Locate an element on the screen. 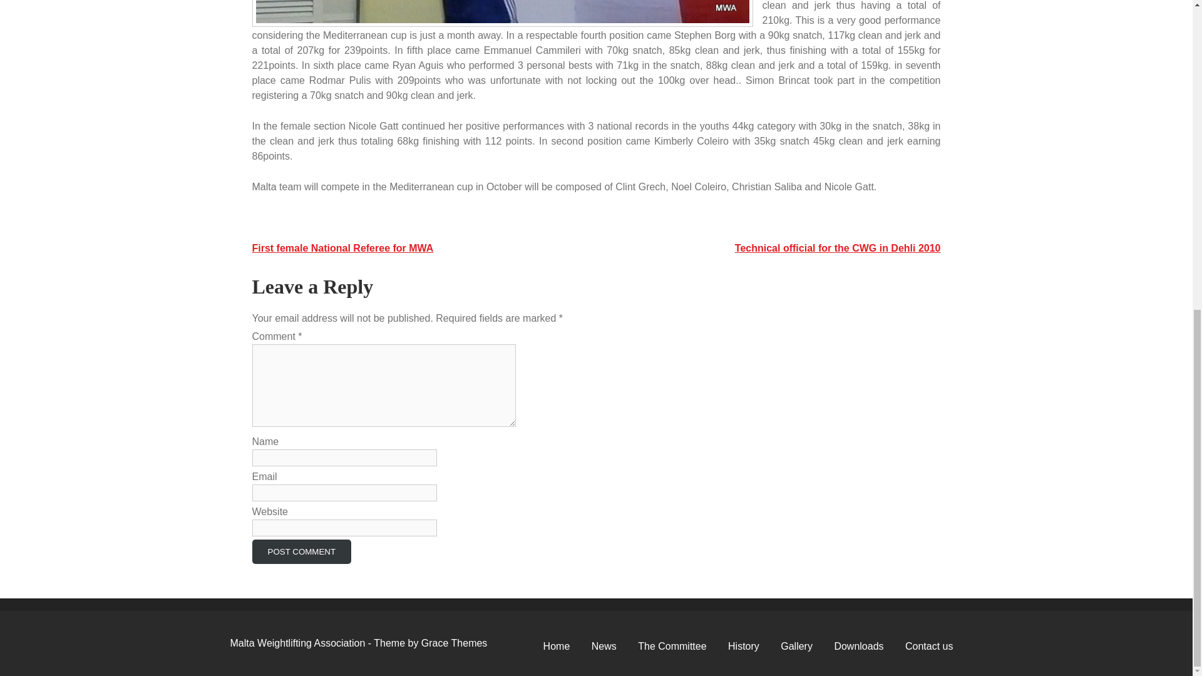  Gallery is located at coordinates (796, 646).